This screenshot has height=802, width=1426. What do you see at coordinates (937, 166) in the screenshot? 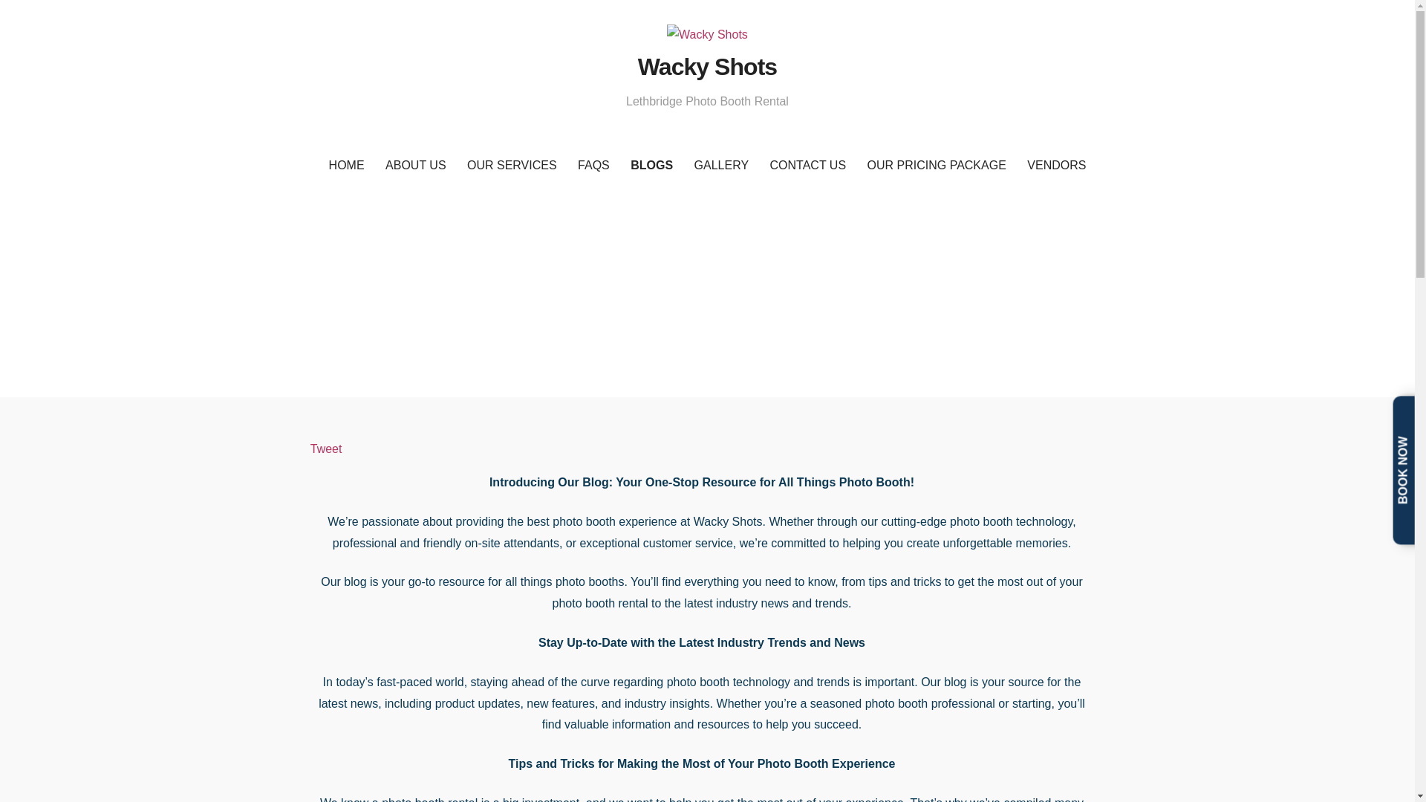
I see `OUR PRICING PACKAGE` at bounding box center [937, 166].